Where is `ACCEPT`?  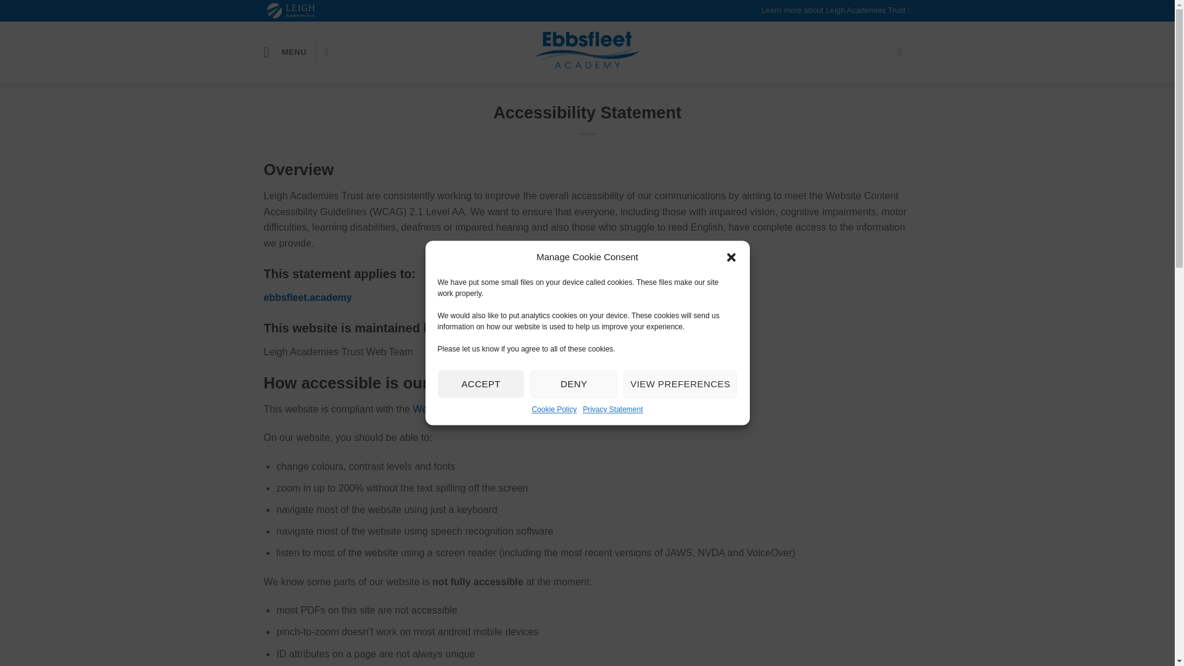
ACCEPT is located at coordinates (481, 384).